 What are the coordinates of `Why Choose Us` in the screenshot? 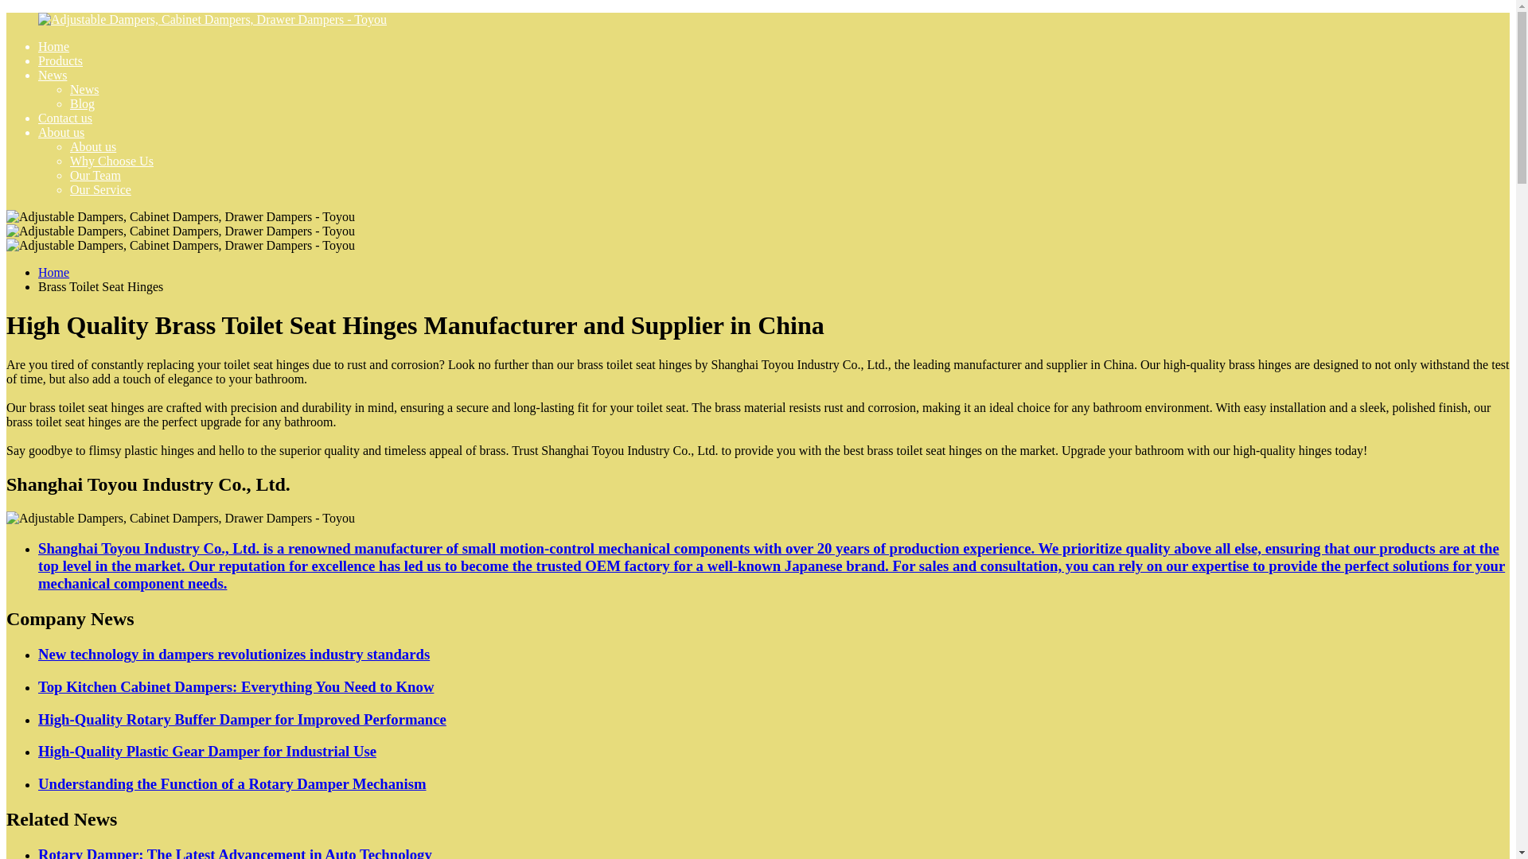 It's located at (111, 161).